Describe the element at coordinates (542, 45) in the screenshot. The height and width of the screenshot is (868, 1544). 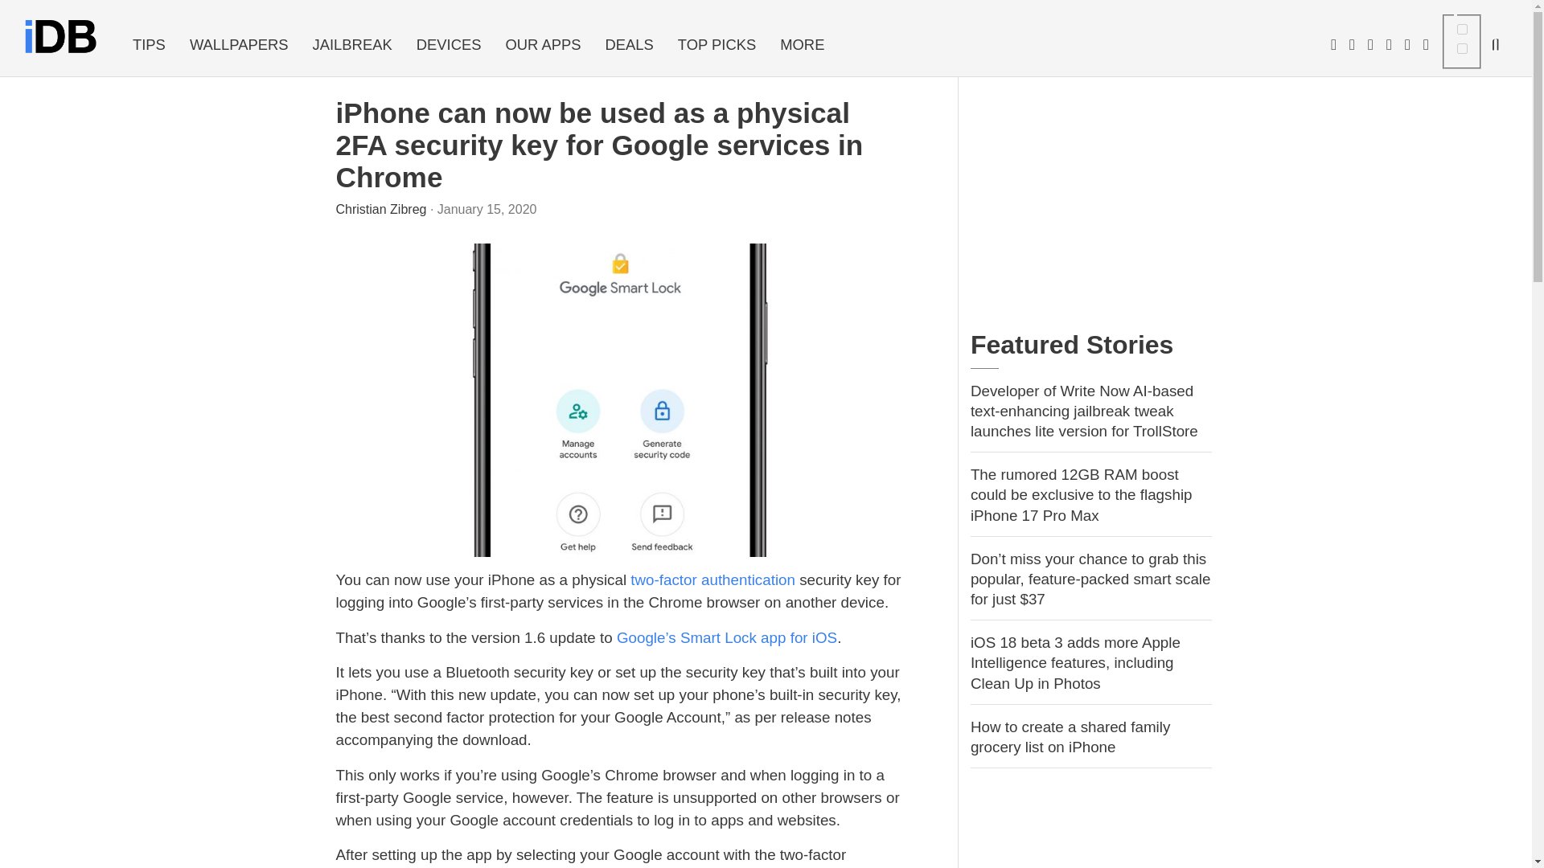
I see `OUR APPS` at that location.